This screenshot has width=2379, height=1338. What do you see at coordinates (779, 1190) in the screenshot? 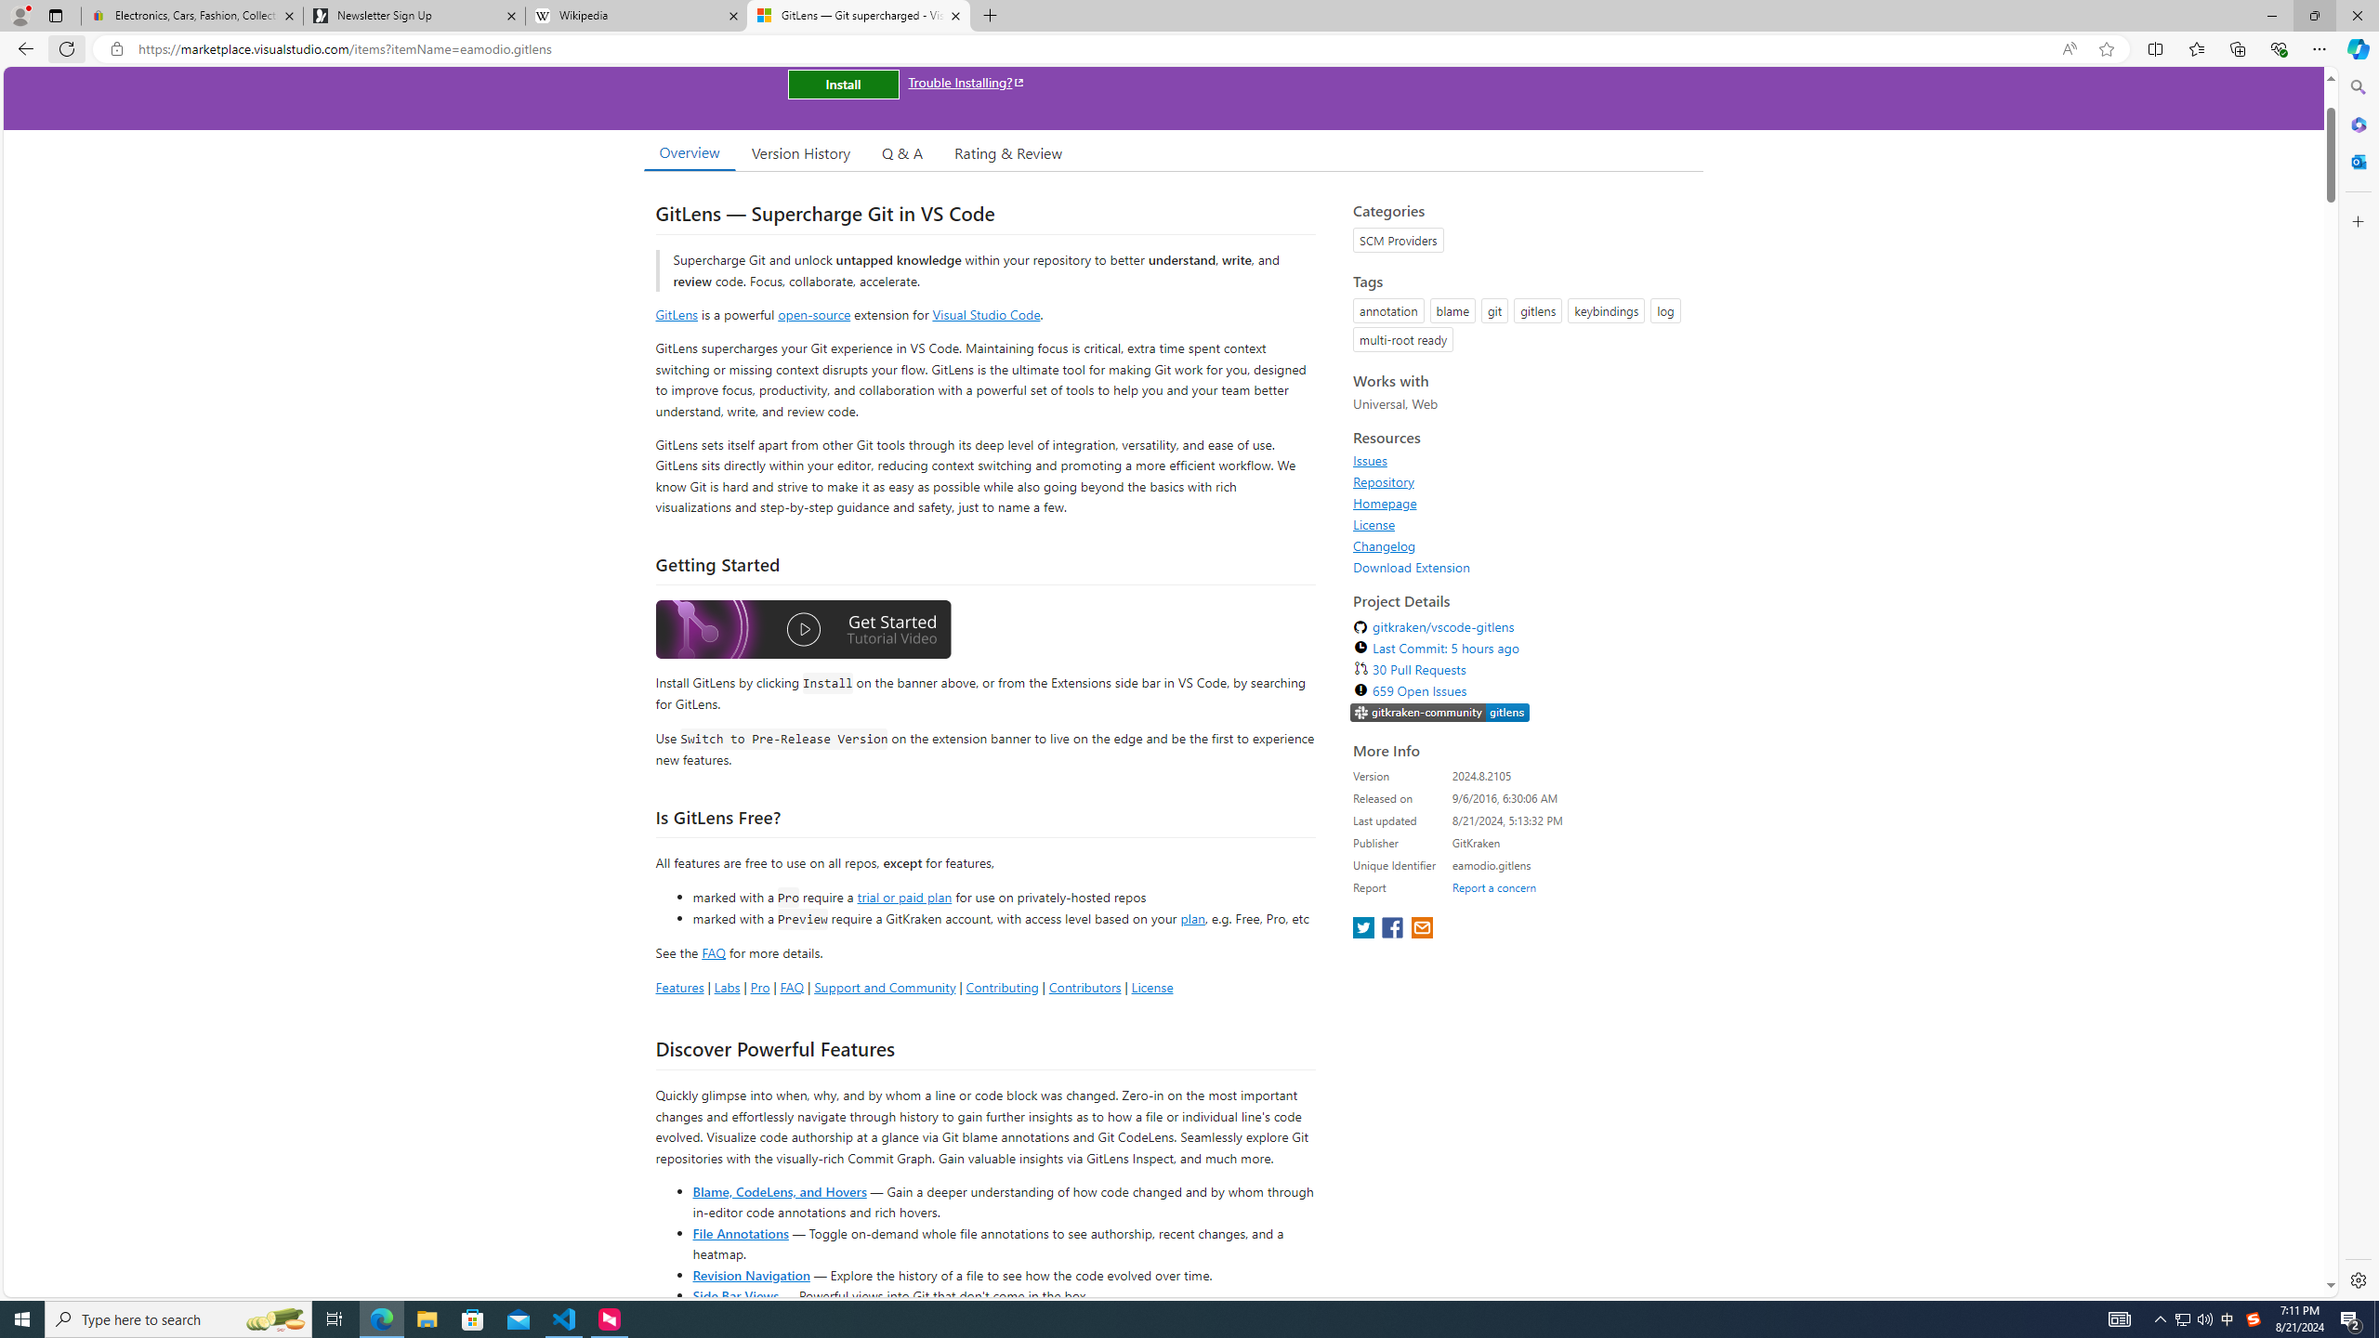
I see `Blame, CodeLens, and Hovers` at bounding box center [779, 1190].